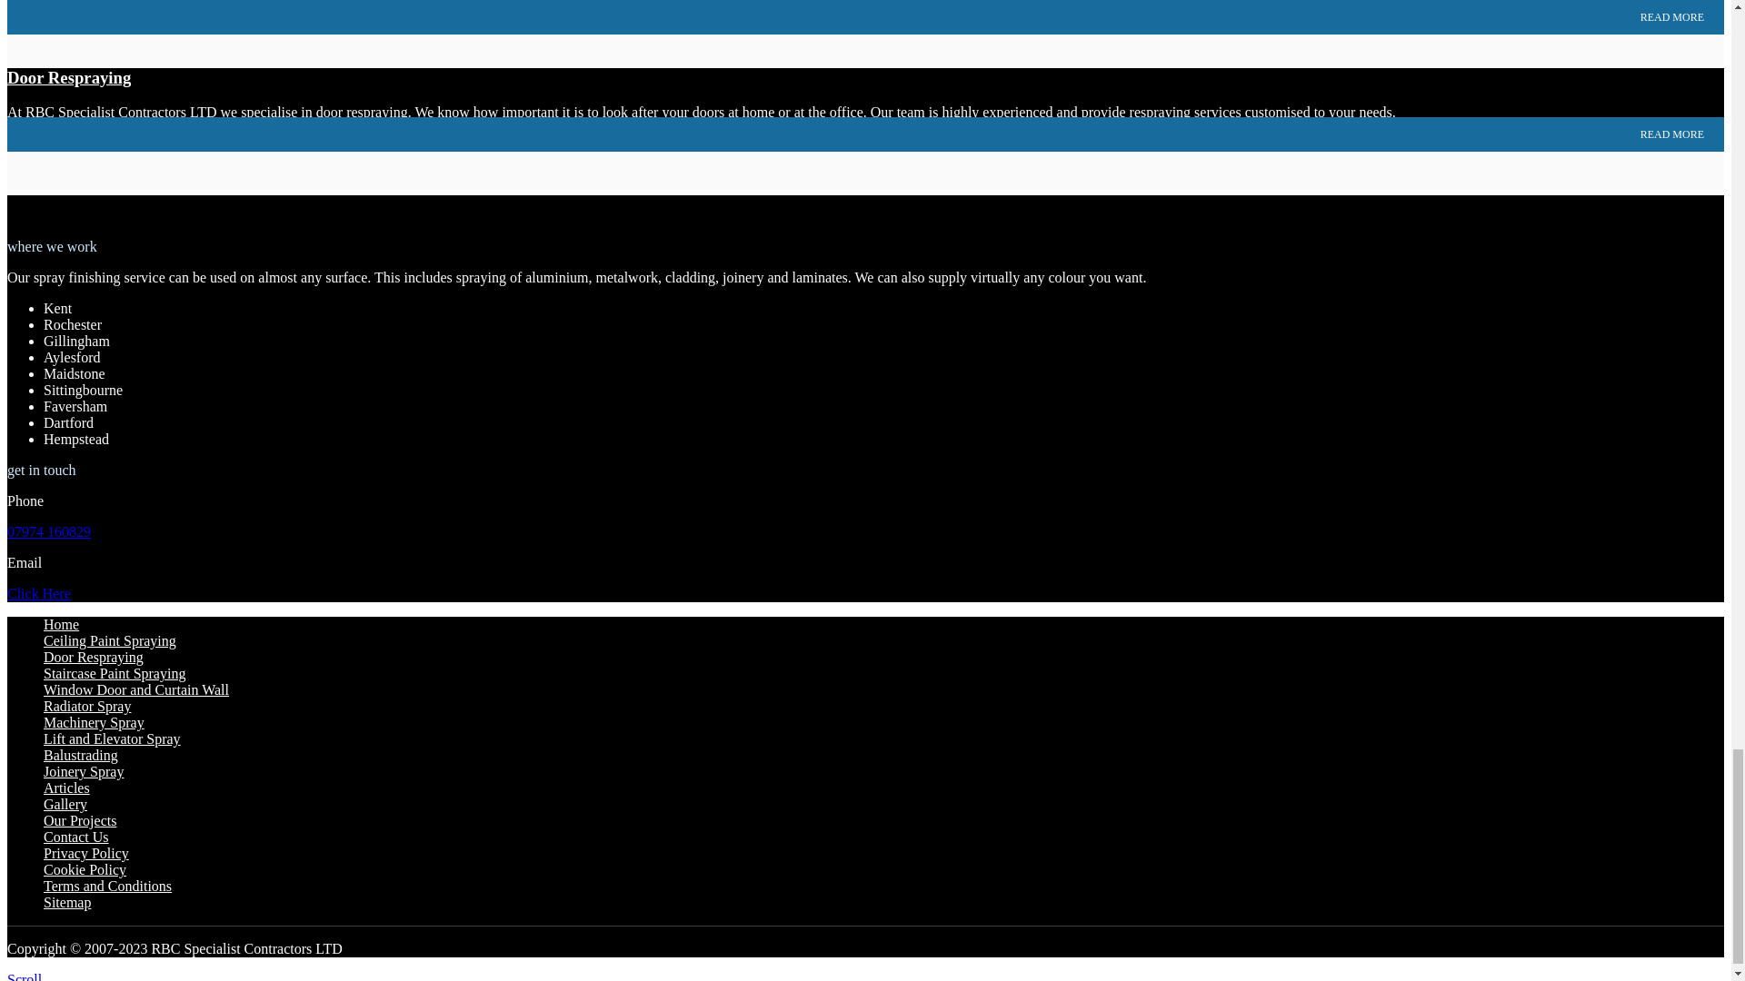 The height and width of the screenshot is (981, 1745). Describe the element at coordinates (109, 639) in the screenshot. I see `Ceiling Paint Spraying` at that location.